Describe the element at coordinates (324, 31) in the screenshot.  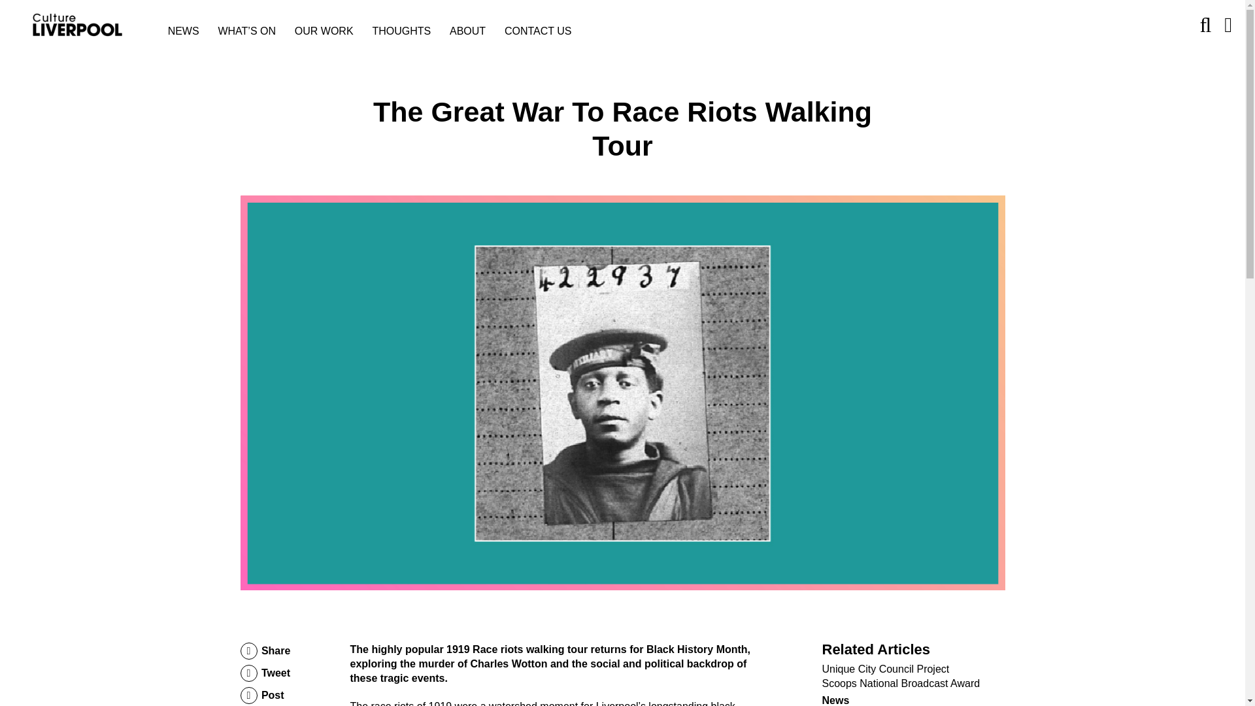
I see `OUR WORK` at that location.